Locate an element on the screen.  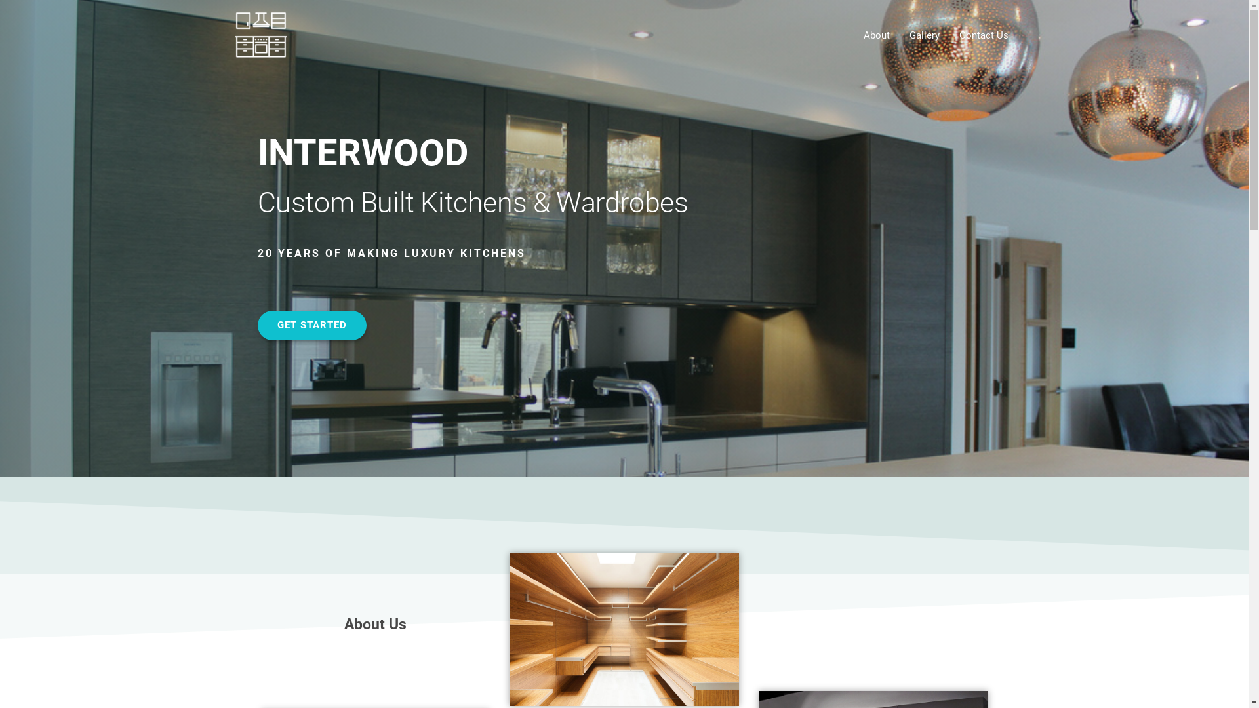
GET STARTED is located at coordinates (311, 325).